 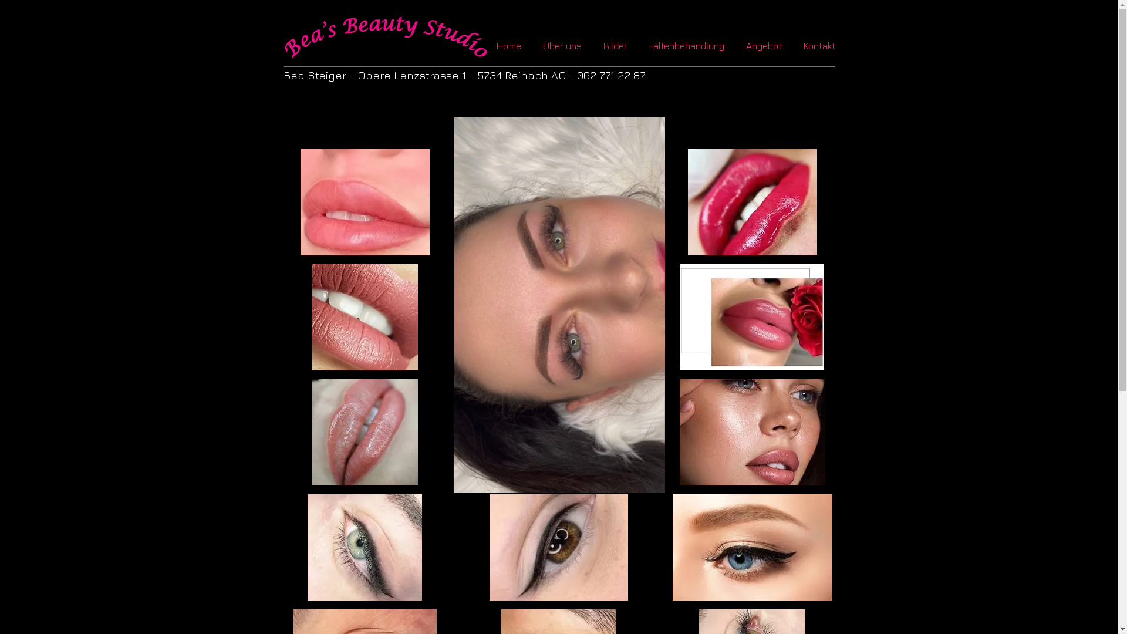 I want to click on Home, so click(x=510, y=46).